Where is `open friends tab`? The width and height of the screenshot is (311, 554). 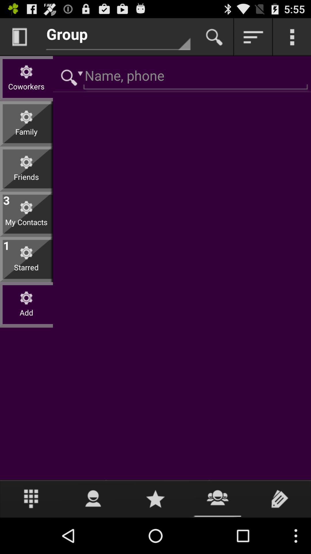 open friends tab is located at coordinates (218, 499).